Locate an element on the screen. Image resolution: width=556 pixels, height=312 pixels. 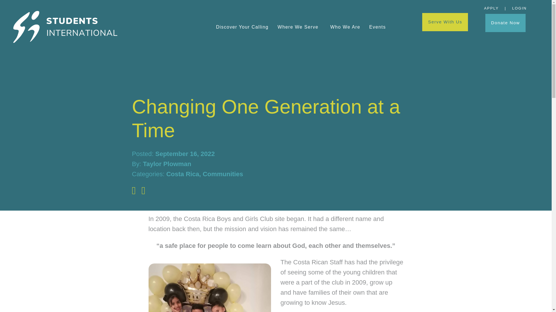
Events is located at coordinates (377, 27).